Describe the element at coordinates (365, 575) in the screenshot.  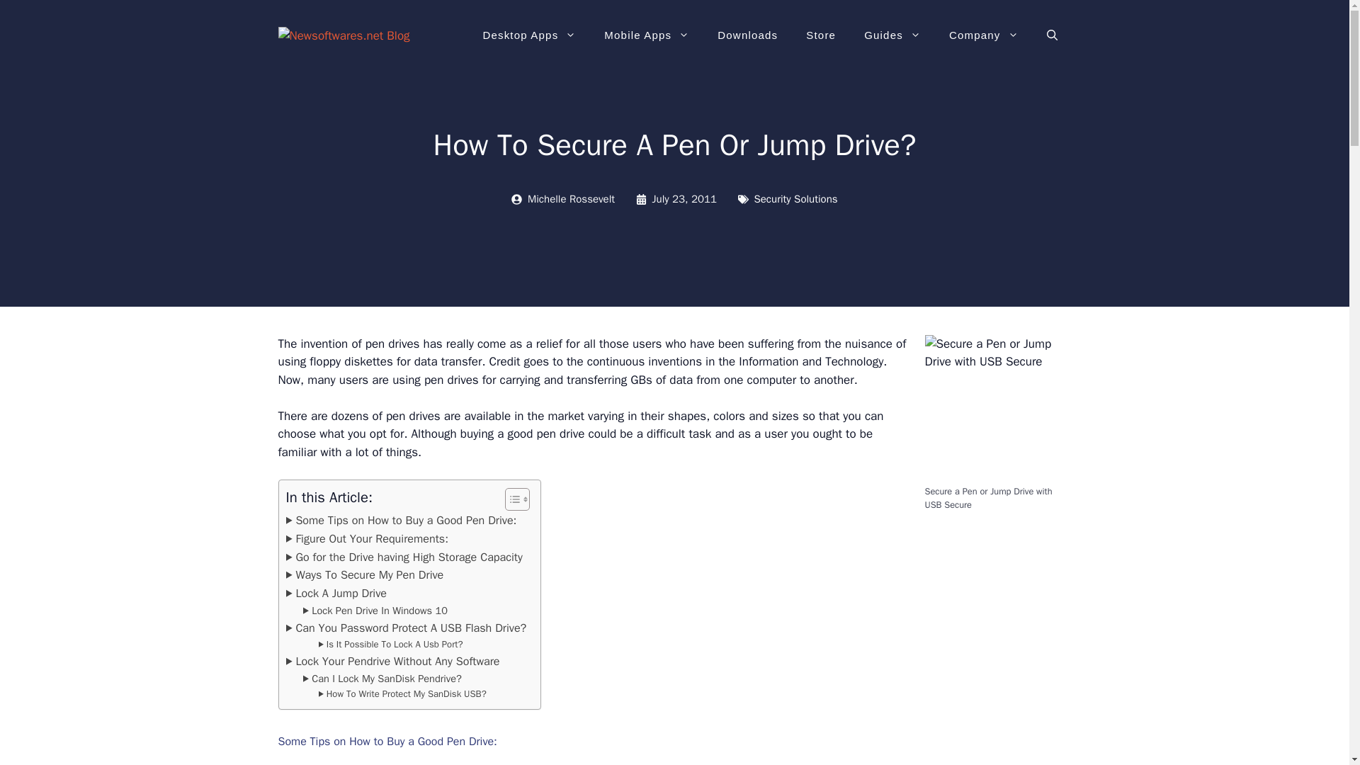
I see `Ways To Secure My Pen Drive` at that location.